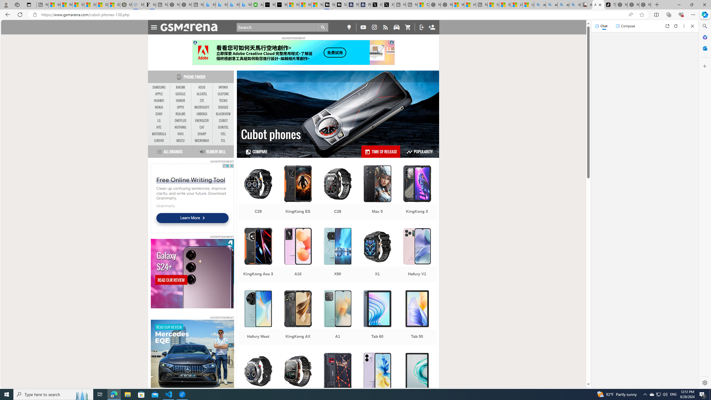 The image size is (711, 400). What do you see at coordinates (159, 101) in the screenshot?
I see `HUAWEI` at bounding box center [159, 101].